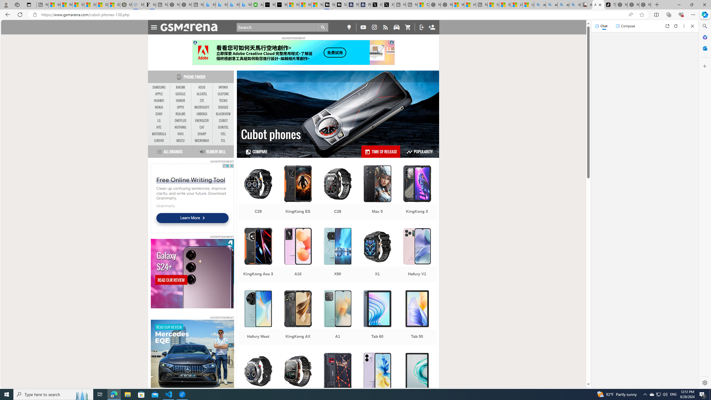 The image size is (711, 400). What do you see at coordinates (159, 101) in the screenshot?
I see `HUAWEI` at bounding box center [159, 101].